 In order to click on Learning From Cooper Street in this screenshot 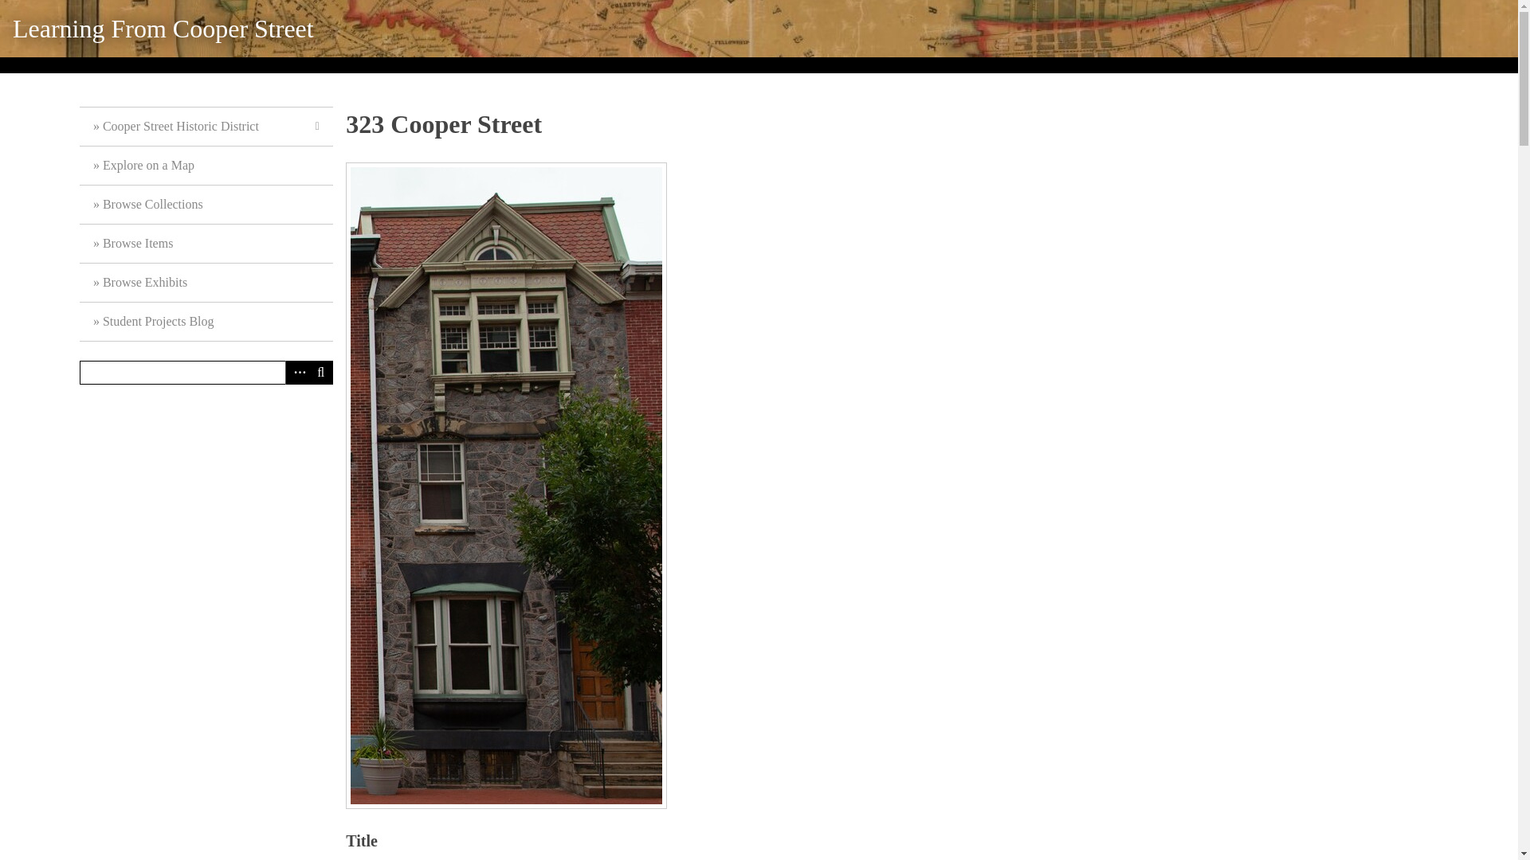, I will do `click(163, 29)`.